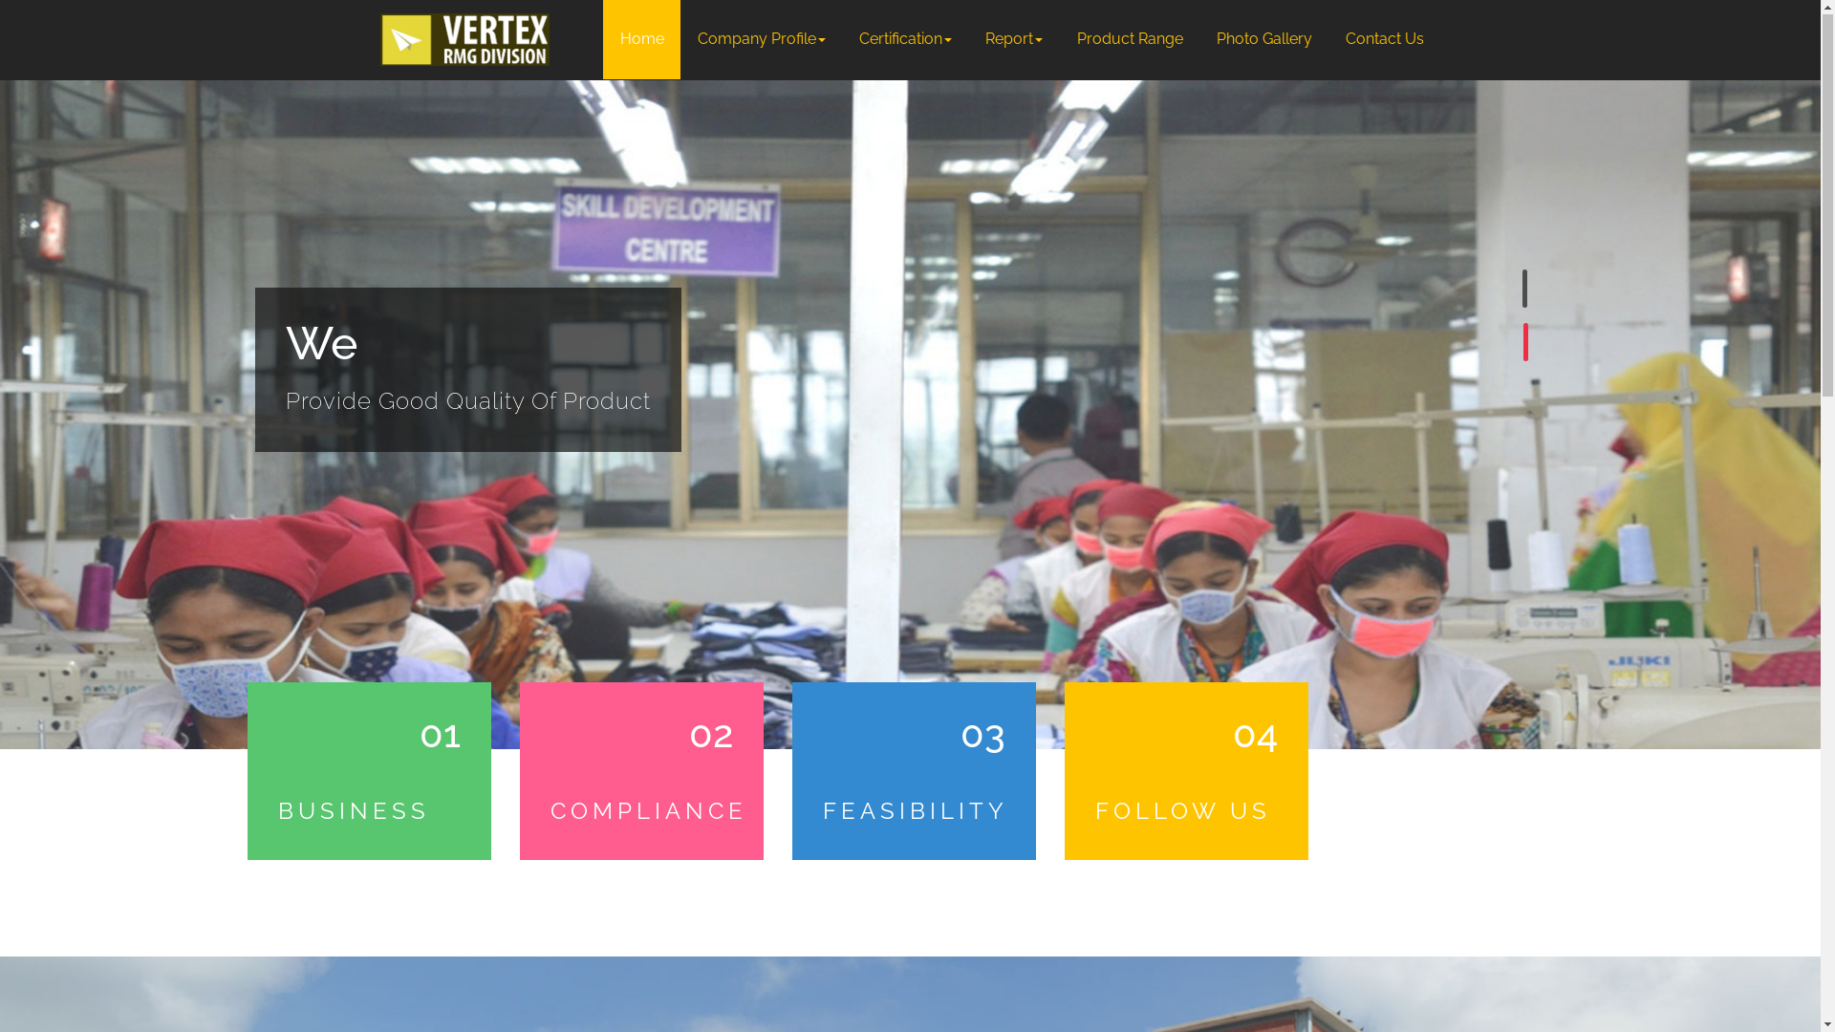 The height and width of the screenshot is (1032, 1835). What do you see at coordinates (906, 40) in the screenshot?
I see `Certification` at bounding box center [906, 40].